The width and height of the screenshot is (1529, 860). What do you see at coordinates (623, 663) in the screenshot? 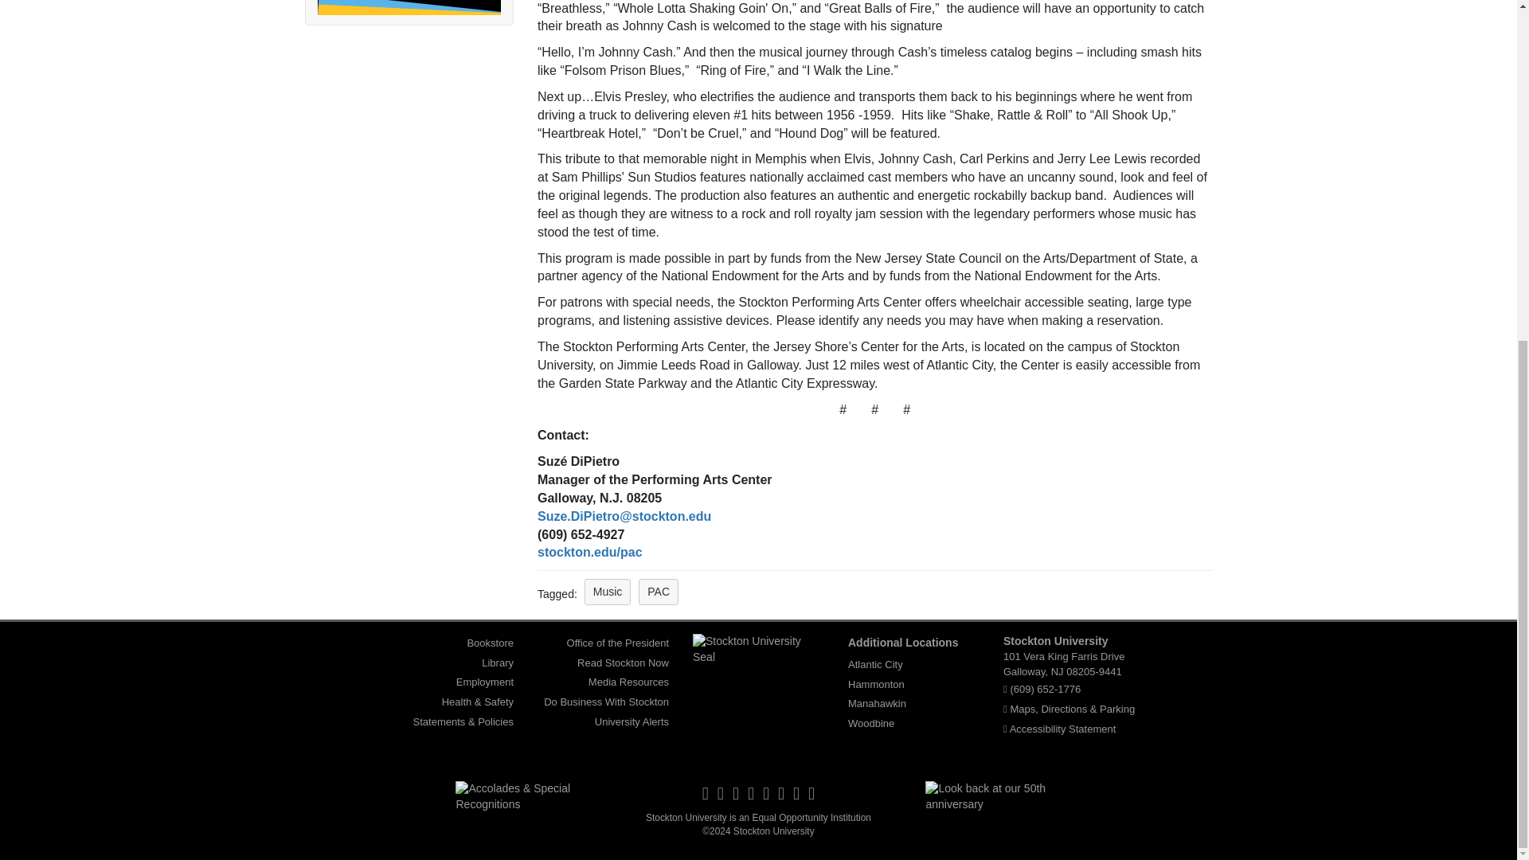
I see `Read Stockton Now` at bounding box center [623, 663].